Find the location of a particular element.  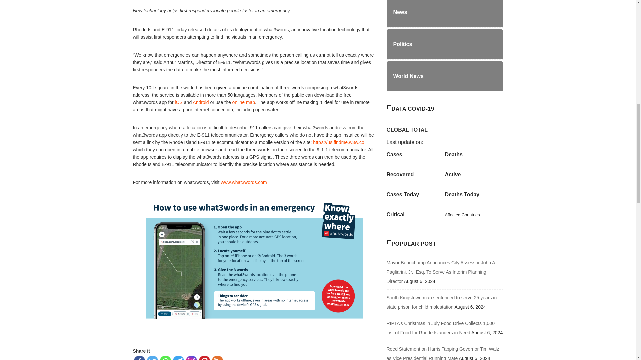

online map is located at coordinates (244, 102).